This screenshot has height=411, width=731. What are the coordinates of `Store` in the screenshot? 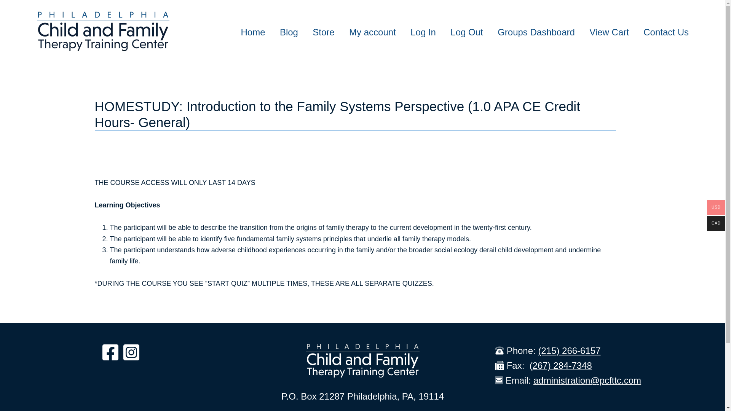 It's located at (316, 37).